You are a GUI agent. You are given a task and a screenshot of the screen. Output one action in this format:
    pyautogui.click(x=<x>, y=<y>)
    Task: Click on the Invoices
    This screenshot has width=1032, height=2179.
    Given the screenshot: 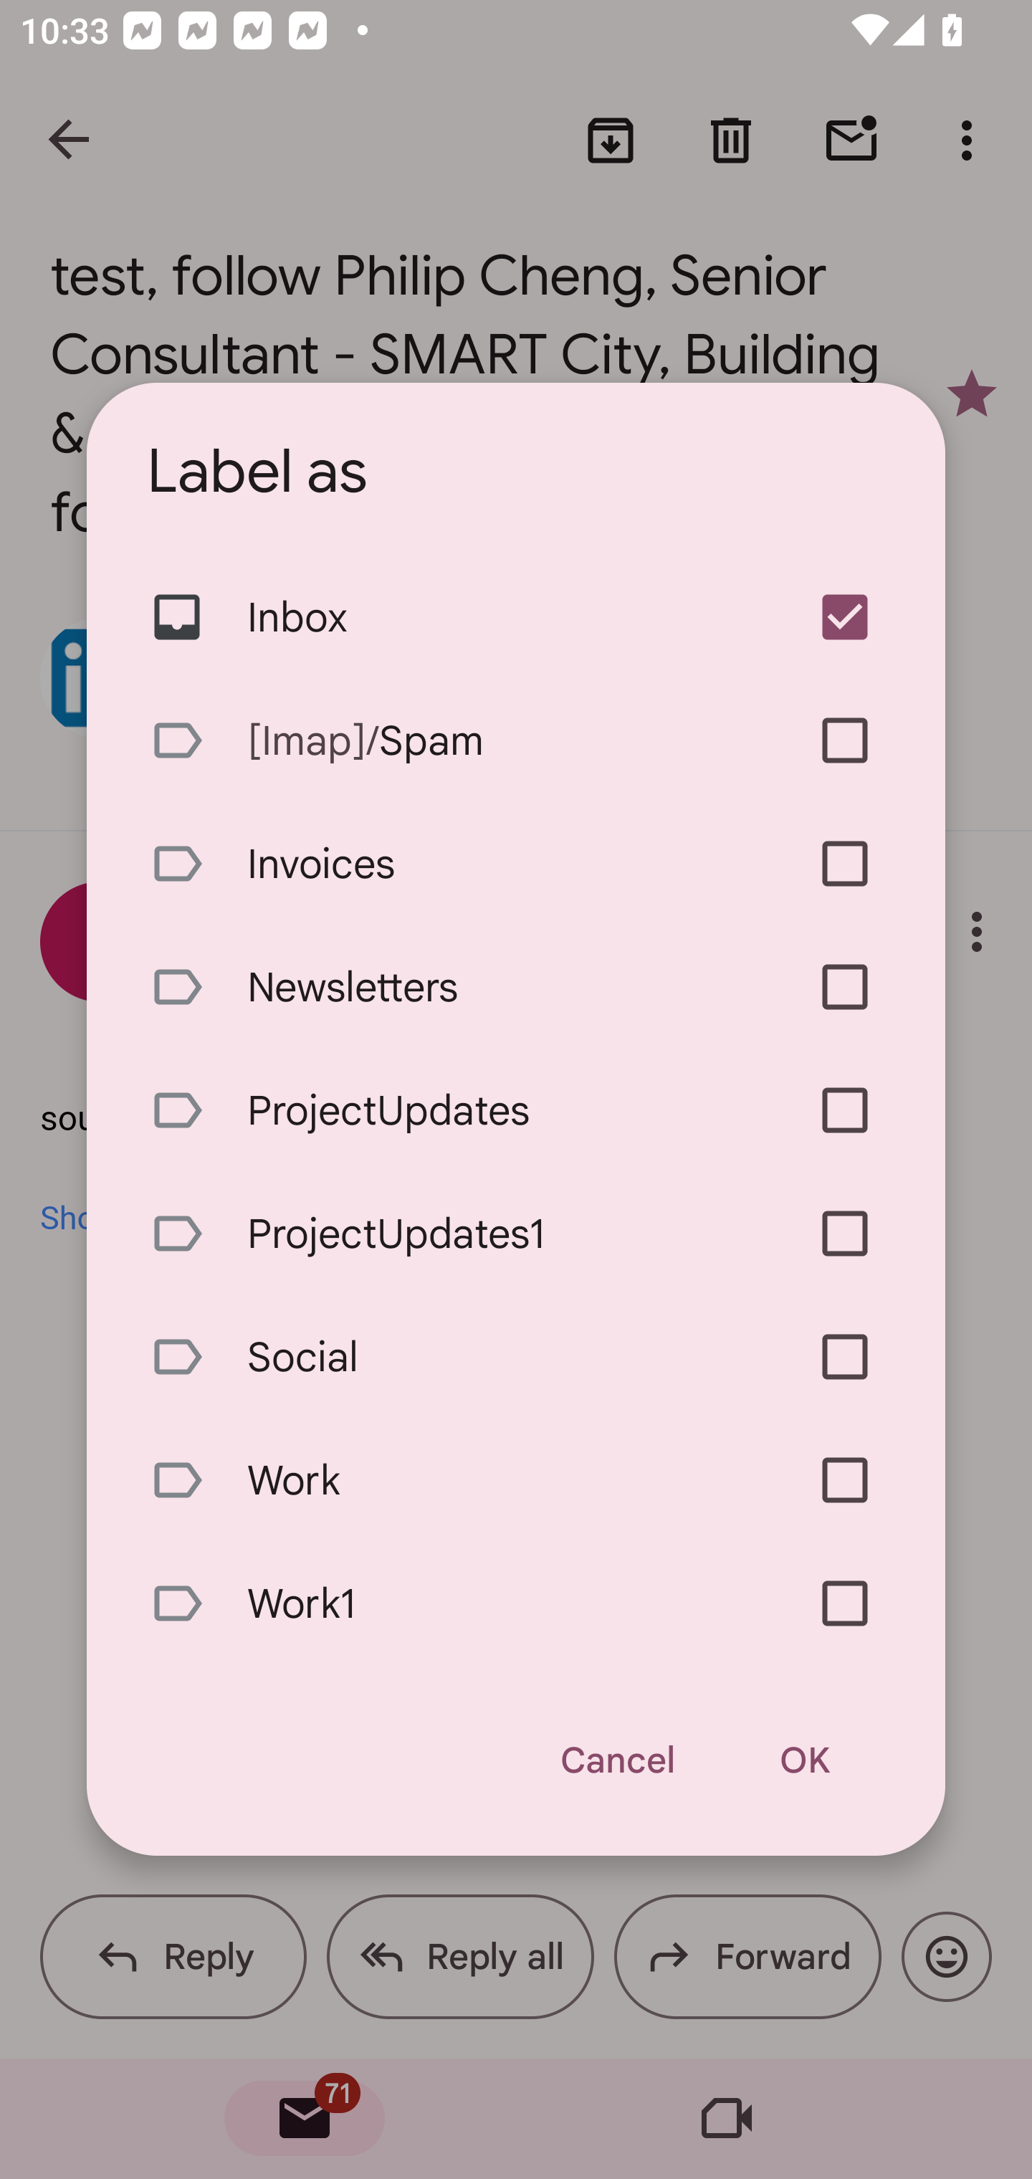 What is the action you would take?
    pyautogui.click(x=516, y=864)
    